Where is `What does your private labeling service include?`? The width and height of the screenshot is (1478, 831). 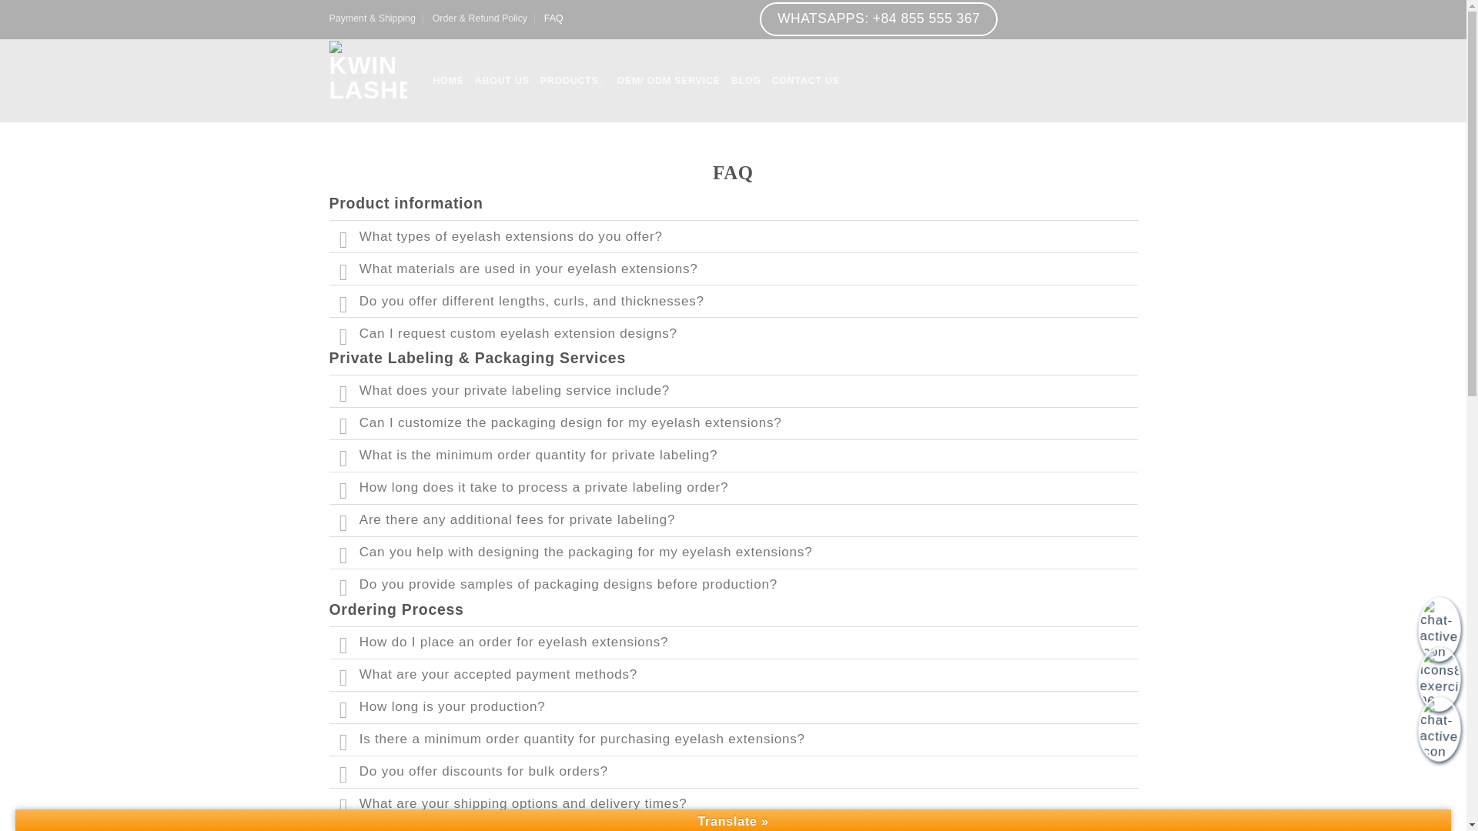
What does your private labeling service include? is located at coordinates (734, 391).